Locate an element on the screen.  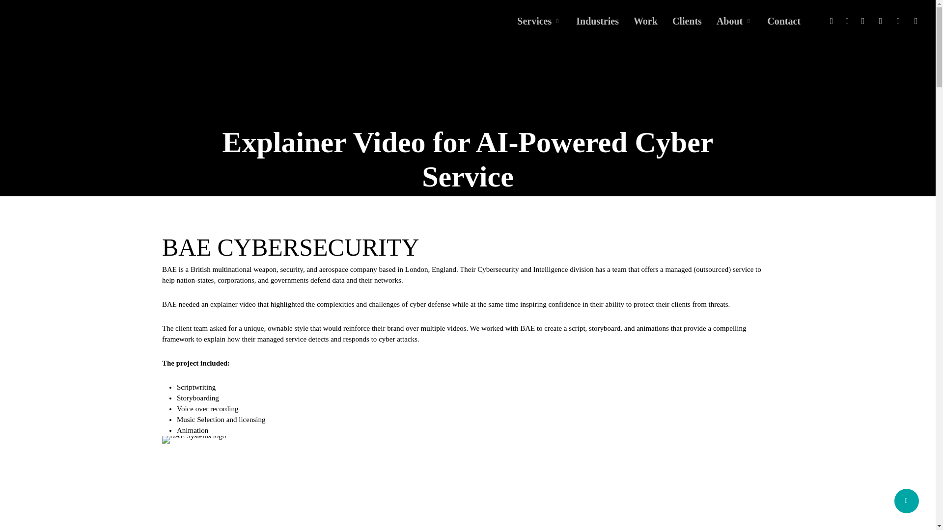
Work is located at coordinates (645, 21).